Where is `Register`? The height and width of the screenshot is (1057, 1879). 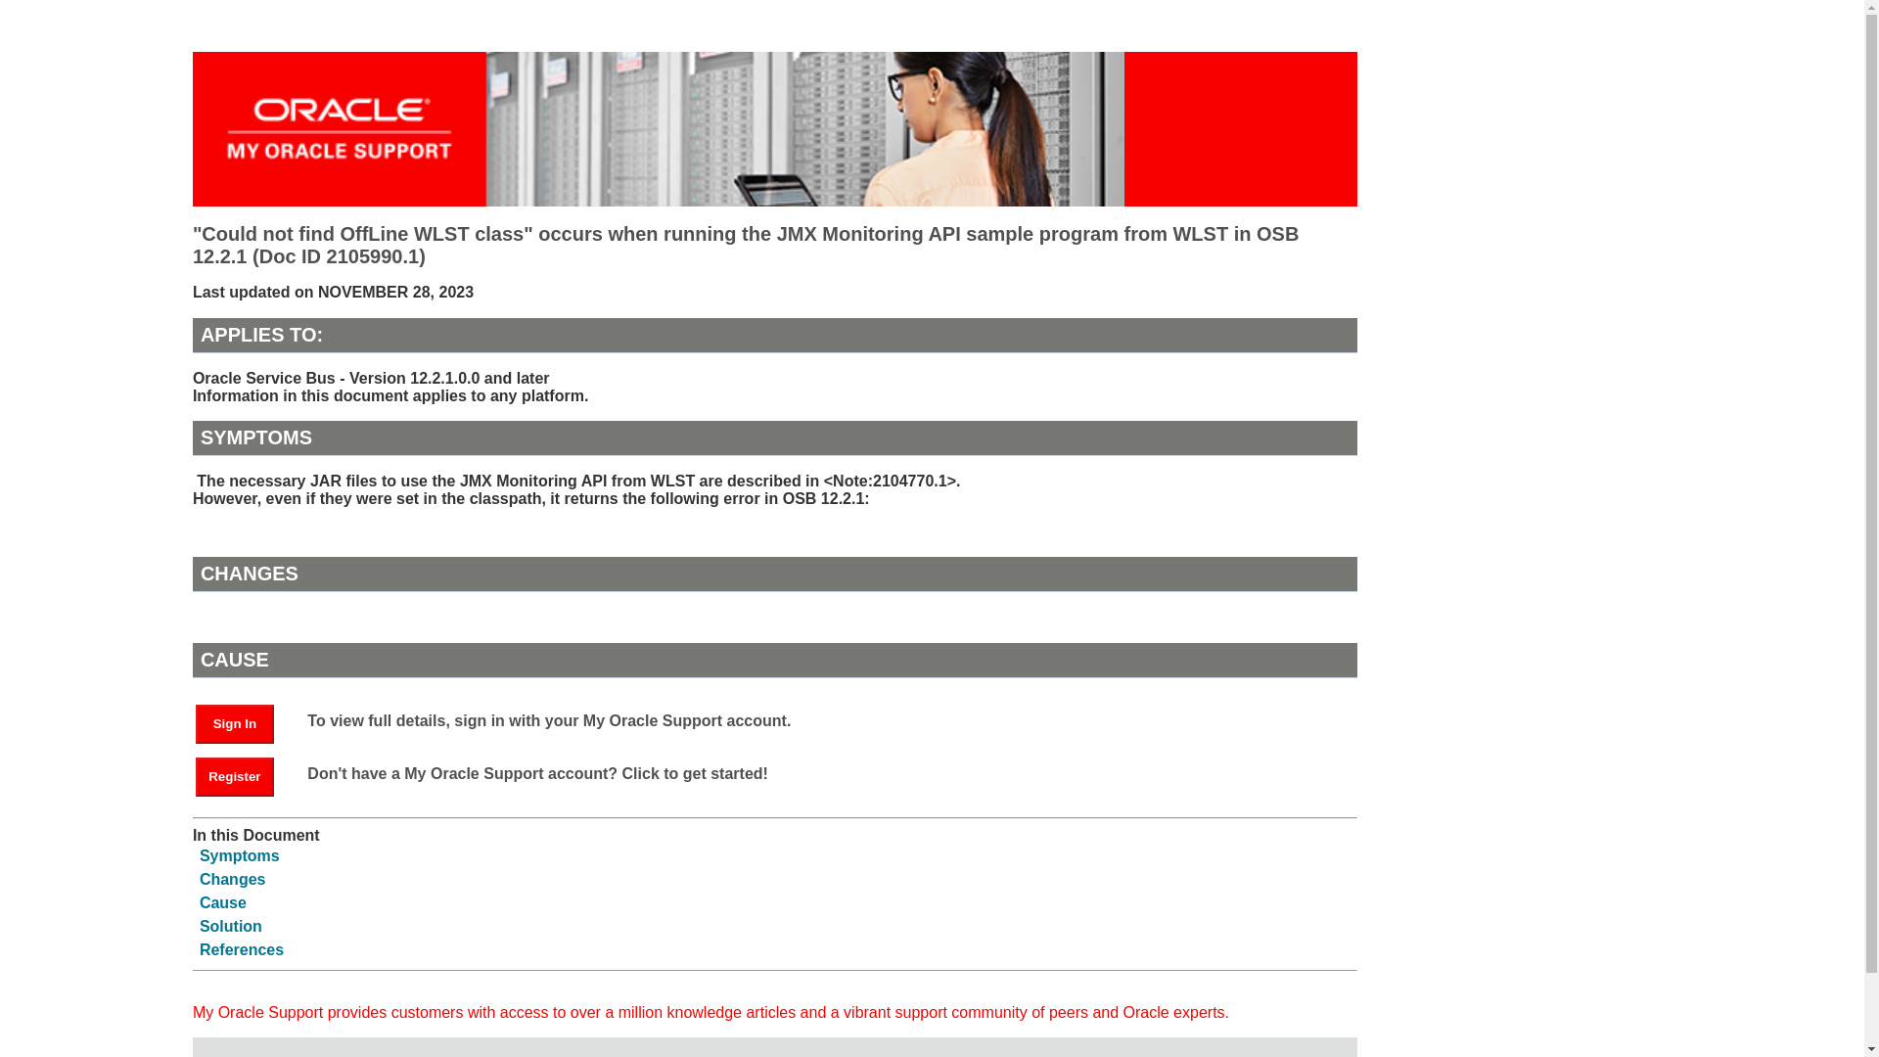
Register is located at coordinates (235, 777).